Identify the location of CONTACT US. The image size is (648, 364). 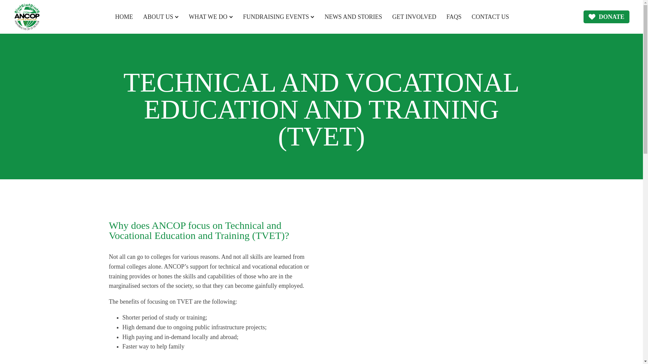
(490, 17).